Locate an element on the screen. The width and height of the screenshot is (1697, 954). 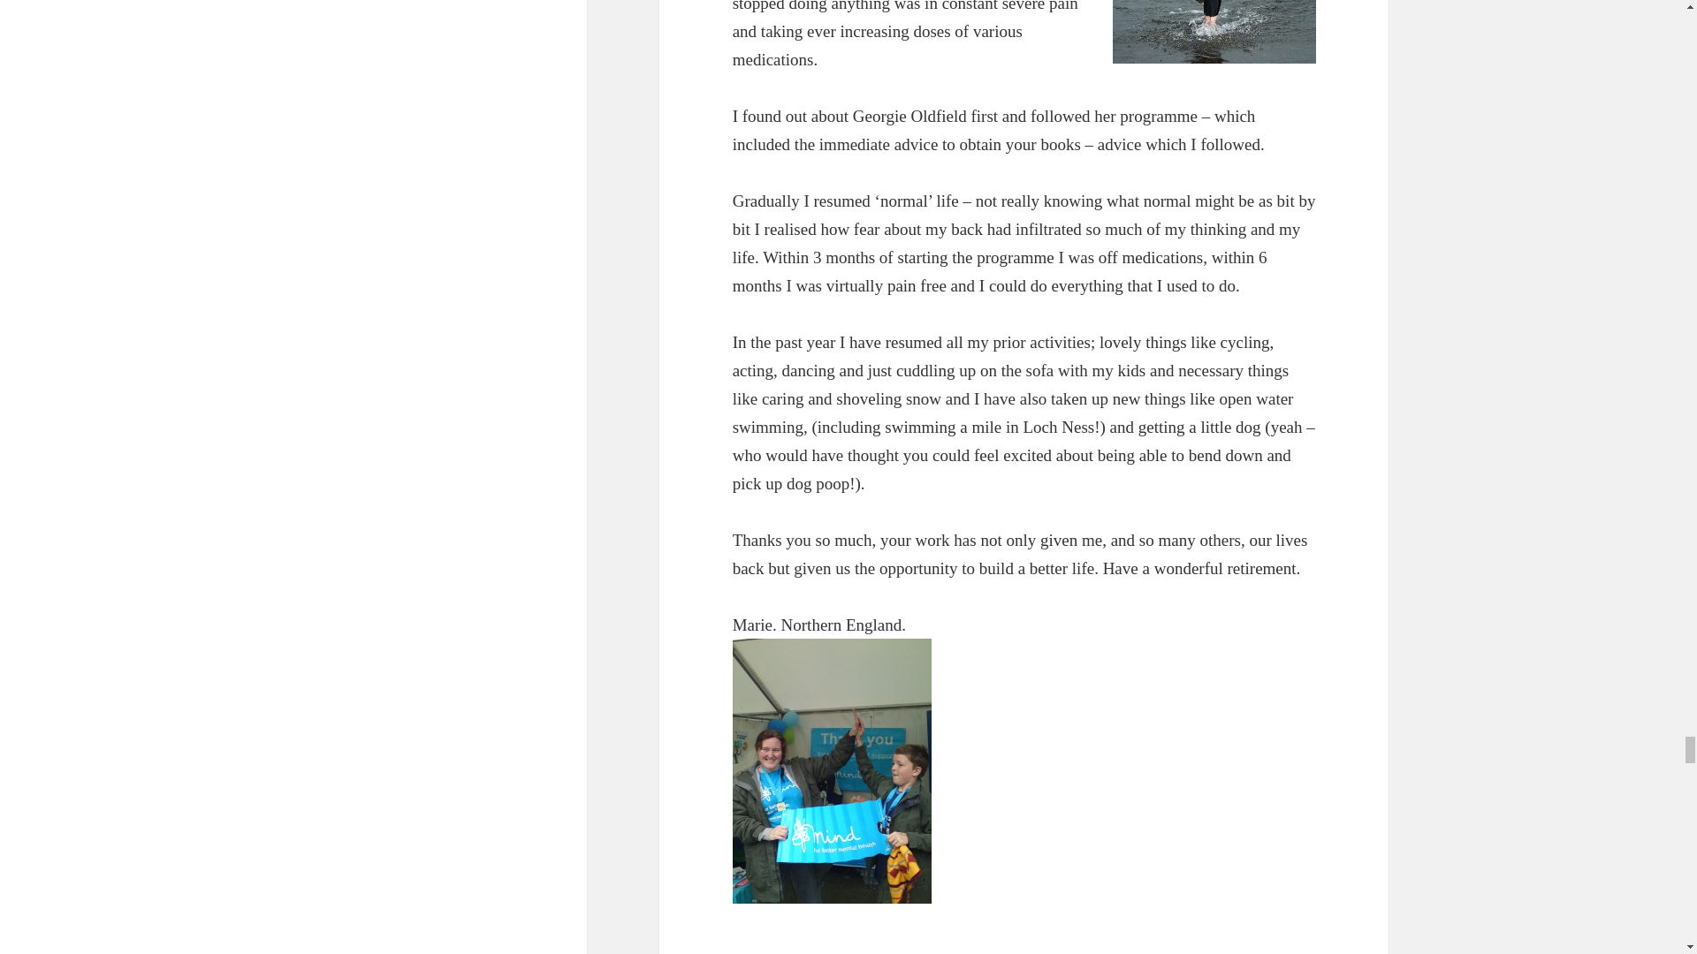
Marie Swimming is located at coordinates (1214, 32).